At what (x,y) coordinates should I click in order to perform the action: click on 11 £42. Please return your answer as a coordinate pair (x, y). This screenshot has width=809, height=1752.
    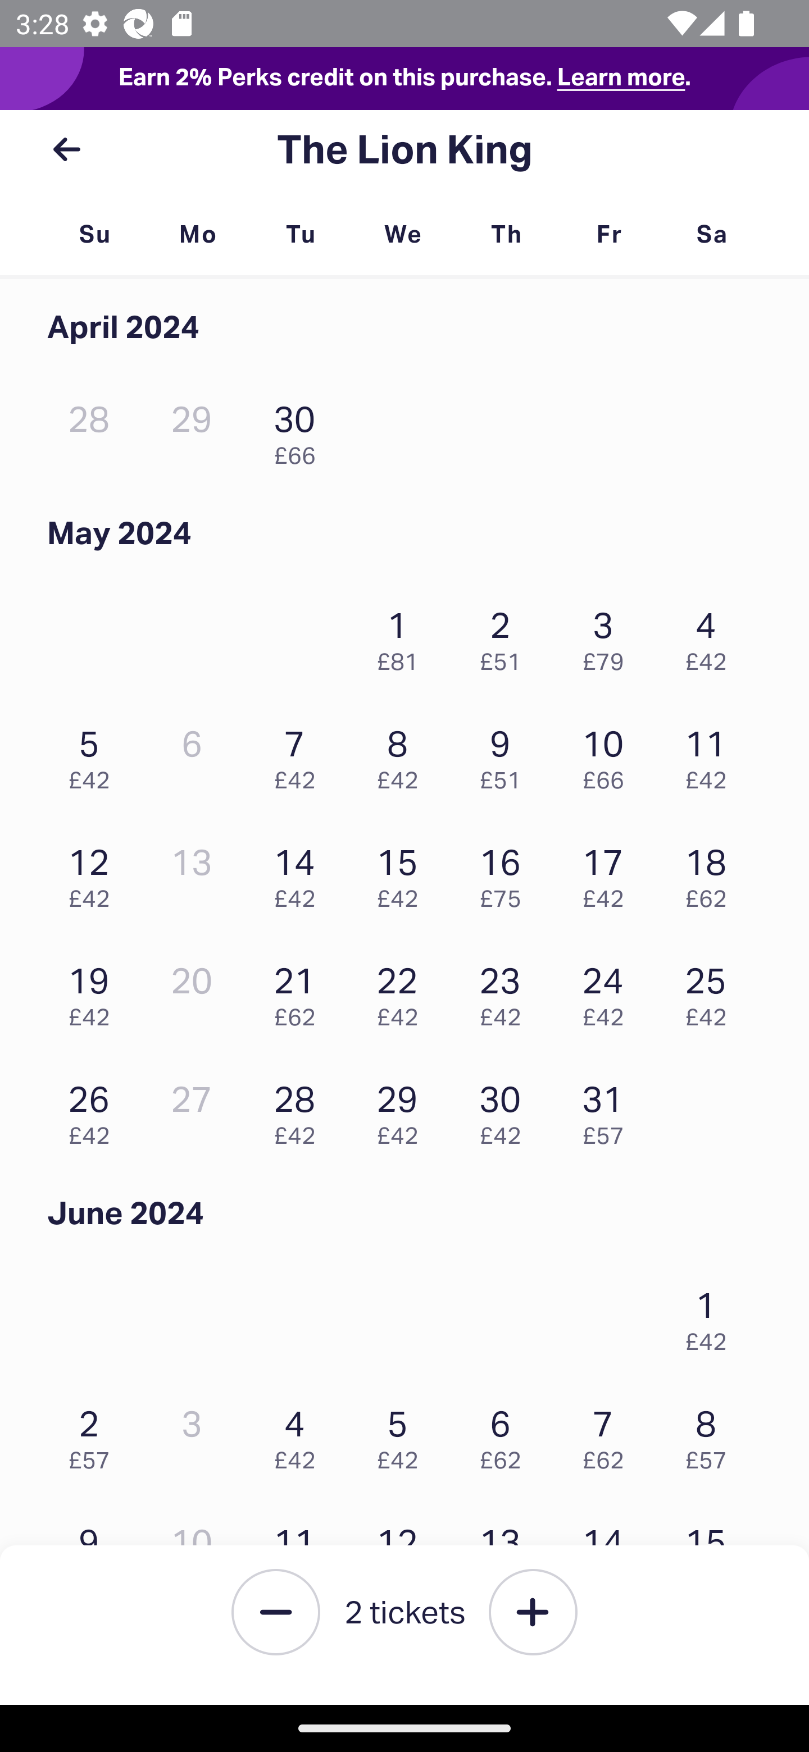
    Looking at the image, I should click on (711, 754).